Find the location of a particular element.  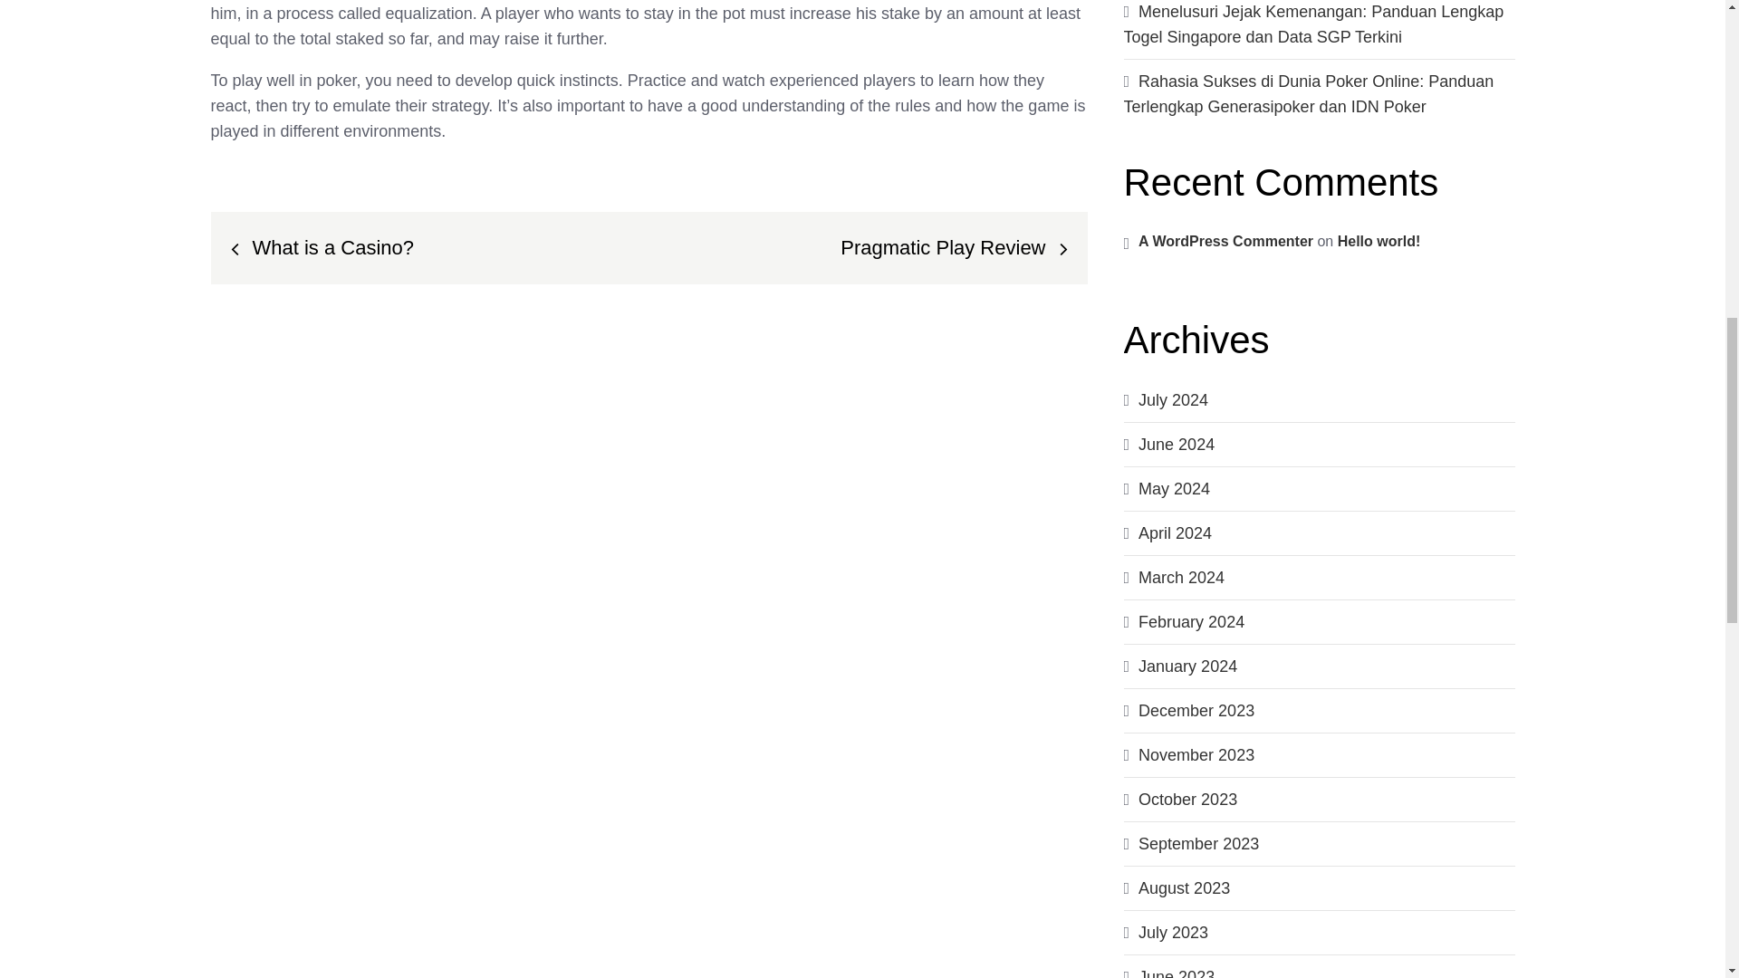

September 2023 is located at coordinates (1199, 844).